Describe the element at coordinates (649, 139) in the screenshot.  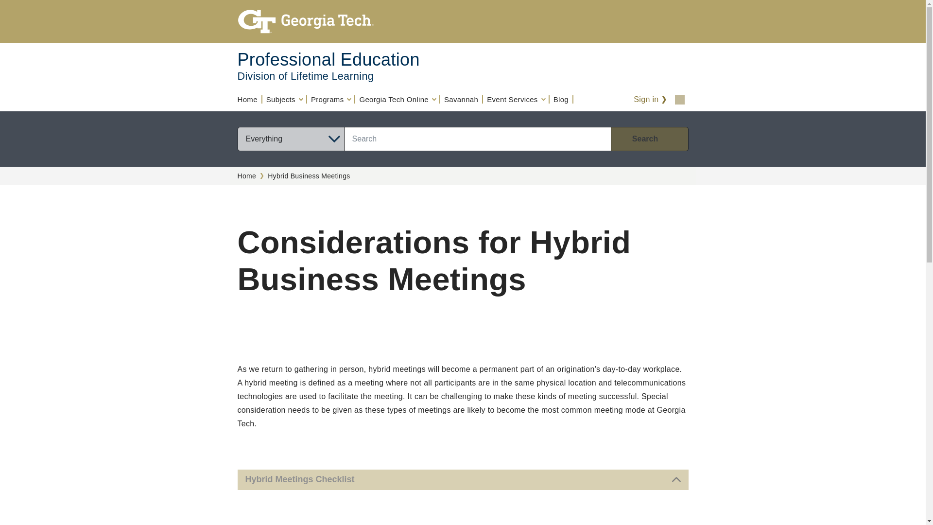
I see `Search` at that location.